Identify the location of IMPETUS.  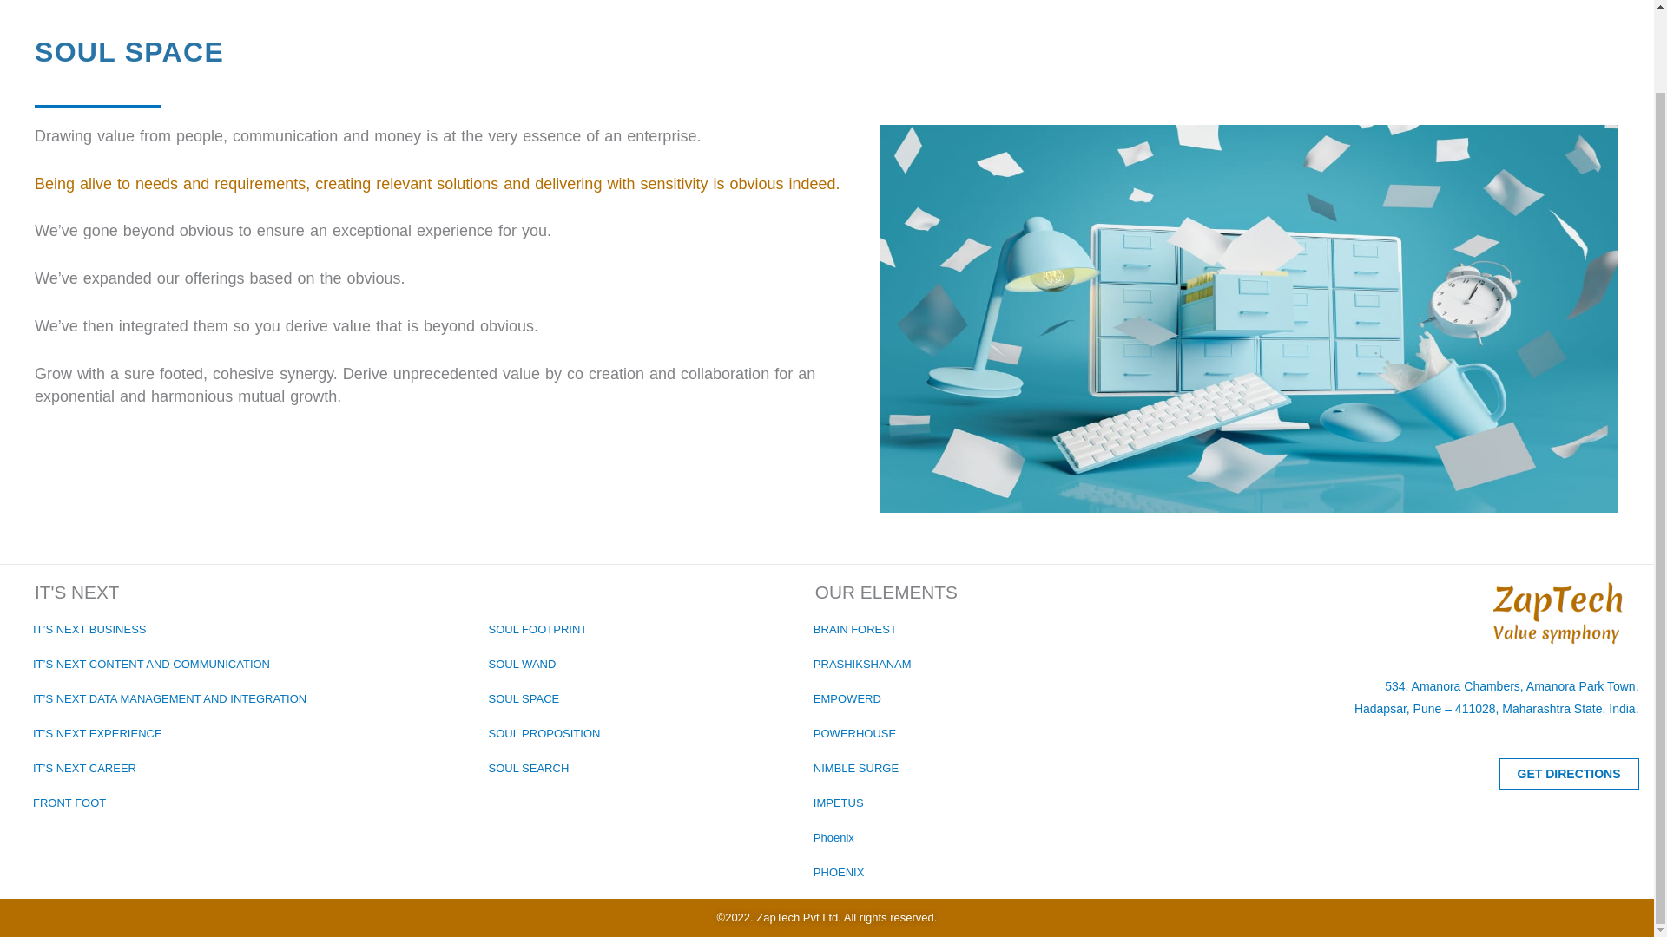
(835, 803).